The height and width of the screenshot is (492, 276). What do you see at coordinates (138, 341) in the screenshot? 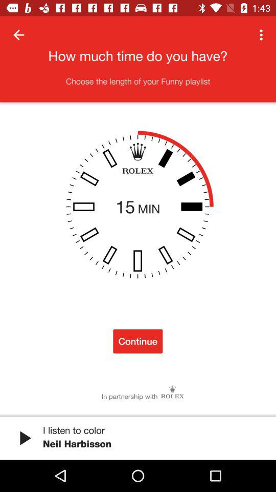
I see `flip to continue` at bounding box center [138, 341].